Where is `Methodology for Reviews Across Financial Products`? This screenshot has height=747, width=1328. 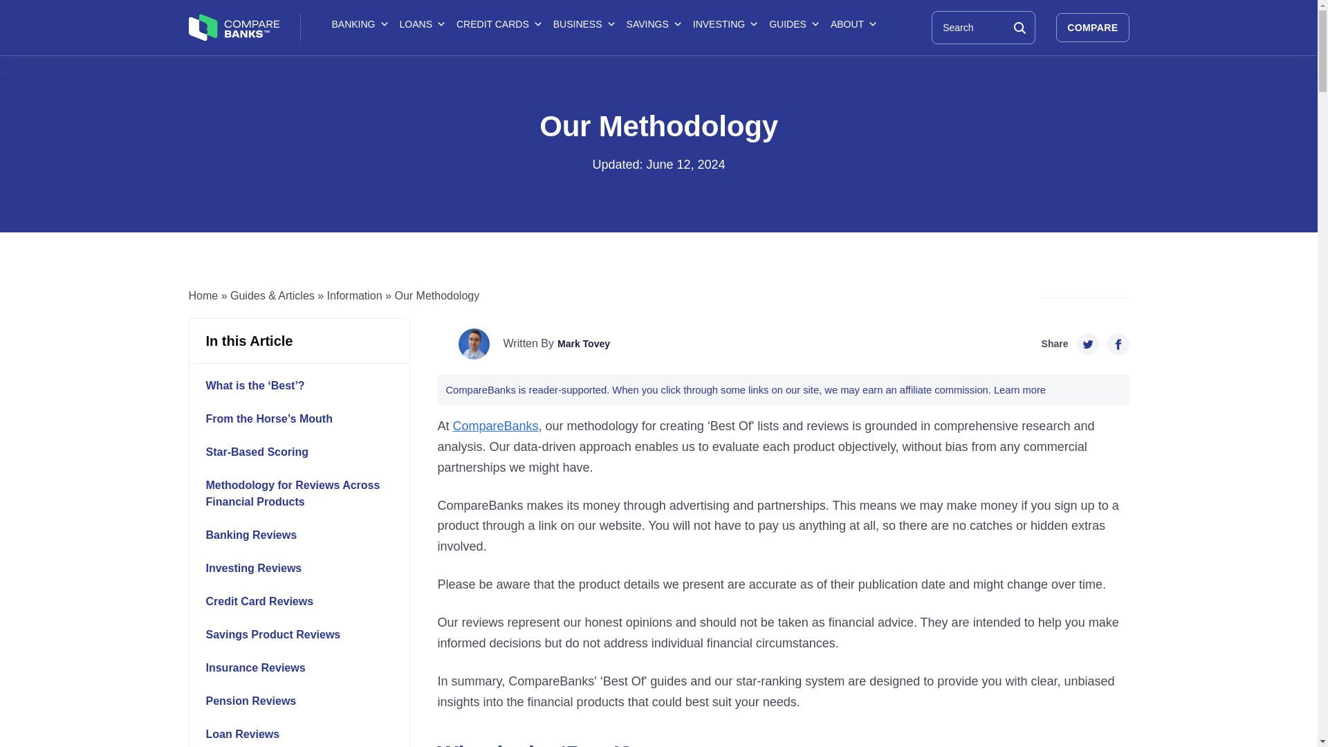
Methodology for Reviews Across Financial Products is located at coordinates (306, 494).